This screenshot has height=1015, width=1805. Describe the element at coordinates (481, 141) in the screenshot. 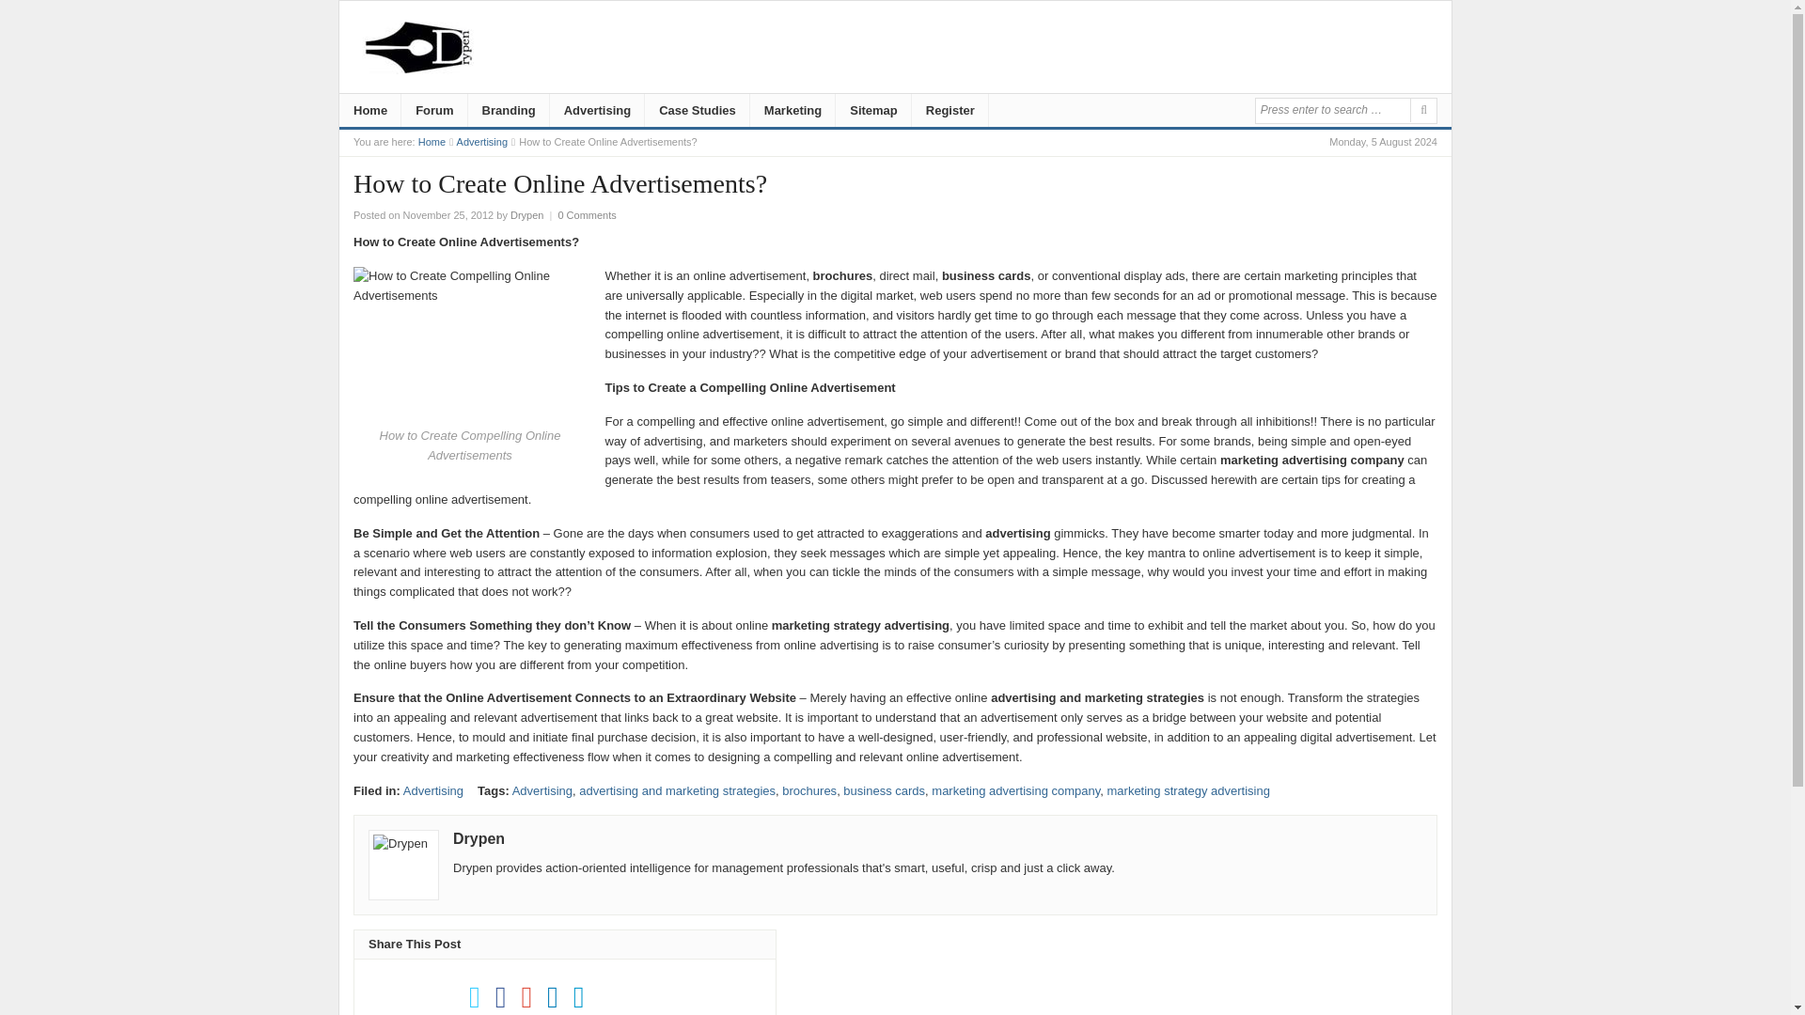

I see `Advertising` at that location.